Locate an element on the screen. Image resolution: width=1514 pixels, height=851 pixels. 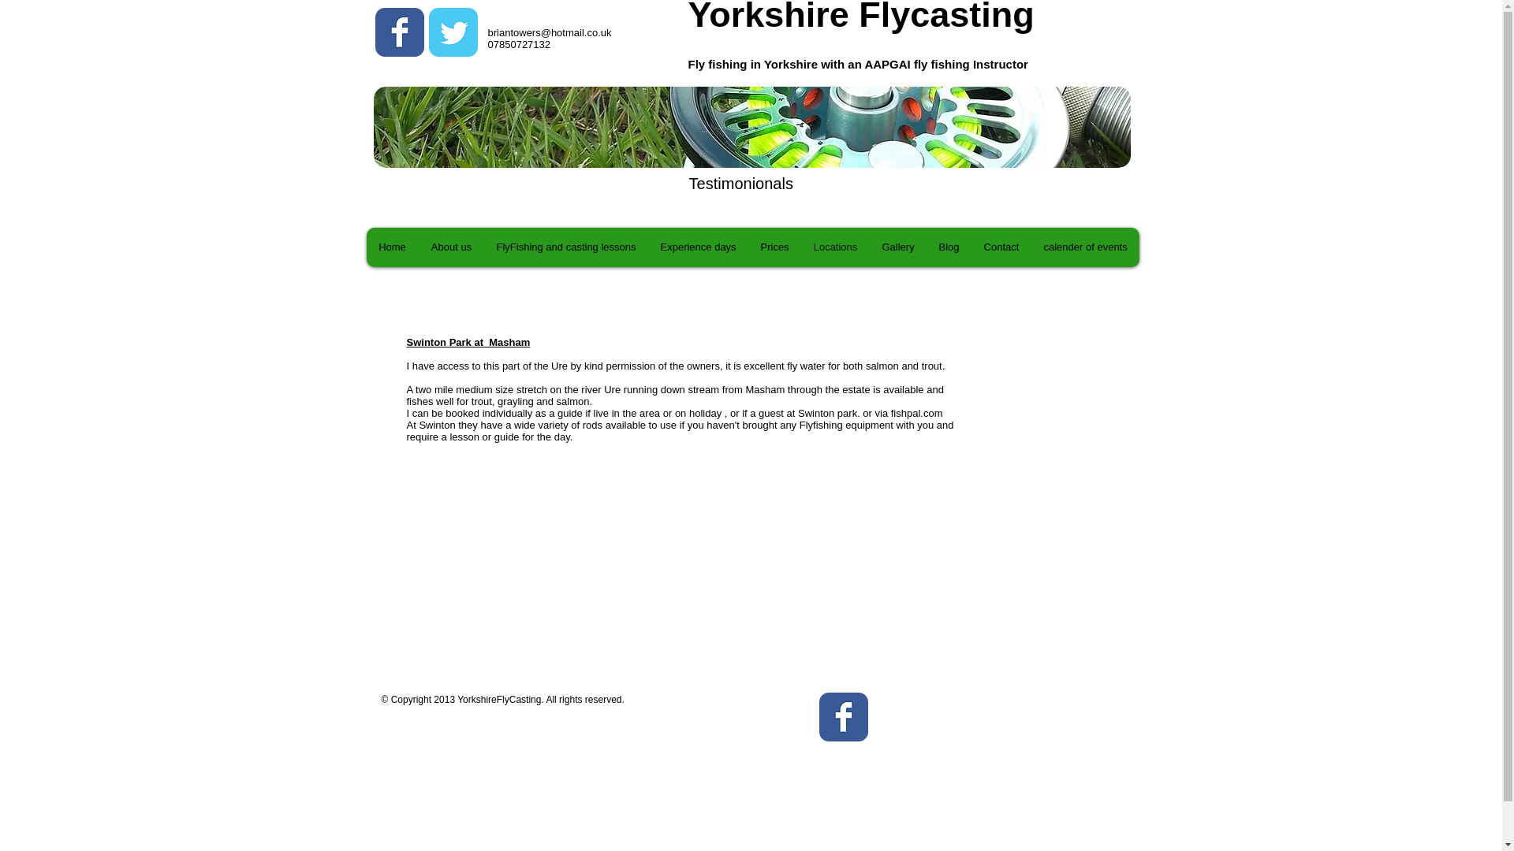
Prices is located at coordinates (774, 247).